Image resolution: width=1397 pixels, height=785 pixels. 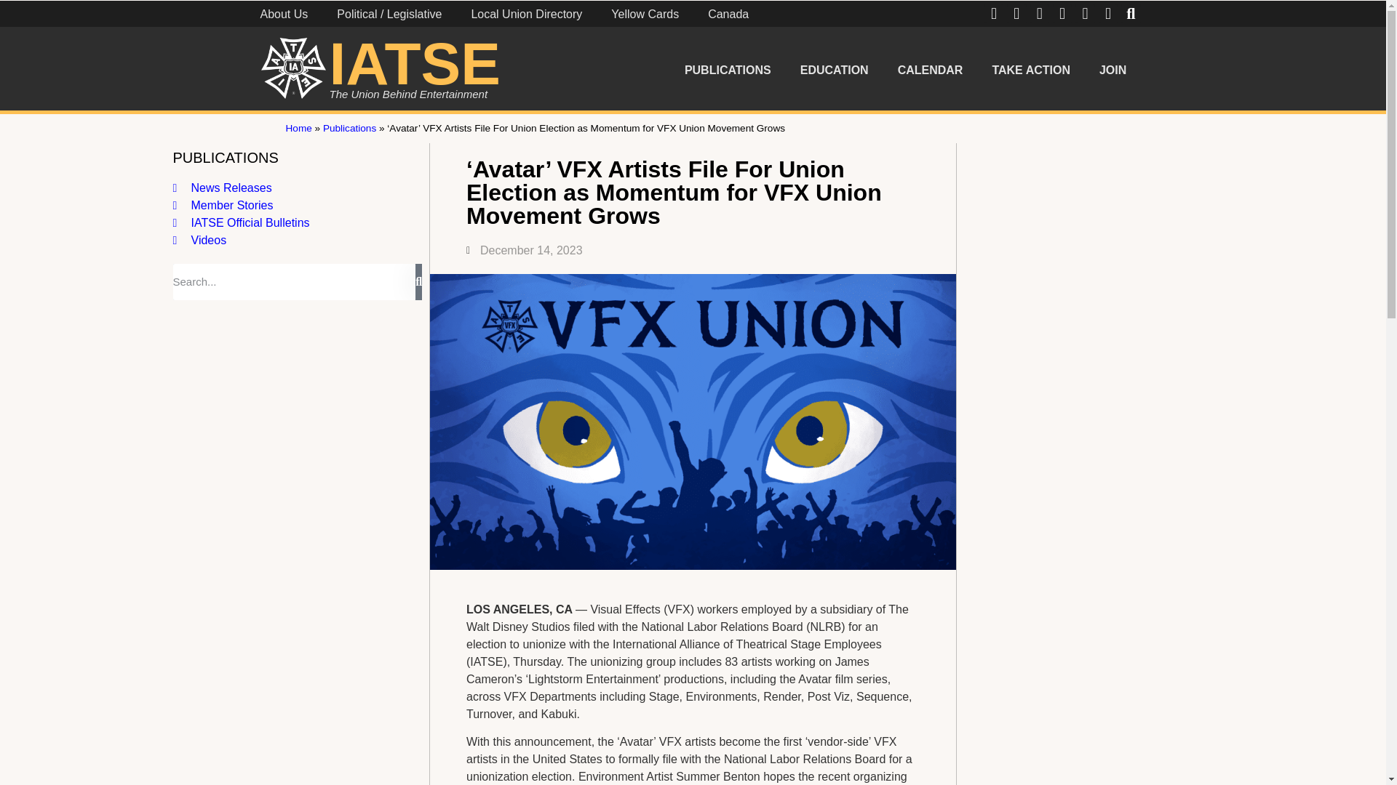 What do you see at coordinates (1030, 70) in the screenshot?
I see `TAKE ACTION` at bounding box center [1030, 70].